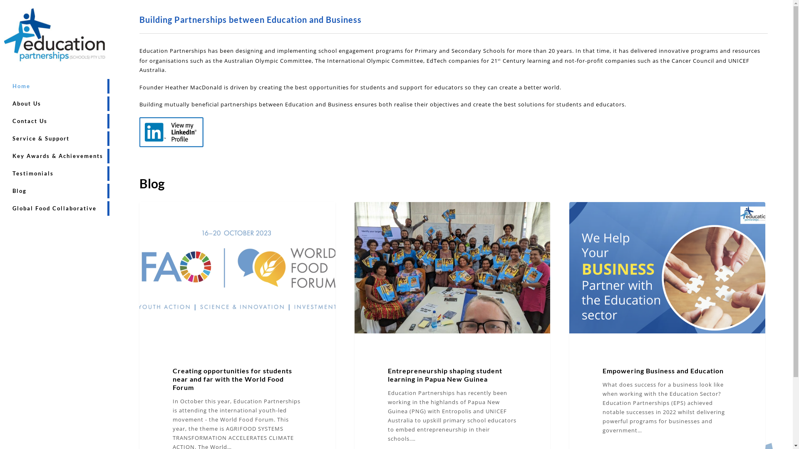  Describe the element at coordinates (33, 174) in the screenshot. I see `Testimonials` at that location.